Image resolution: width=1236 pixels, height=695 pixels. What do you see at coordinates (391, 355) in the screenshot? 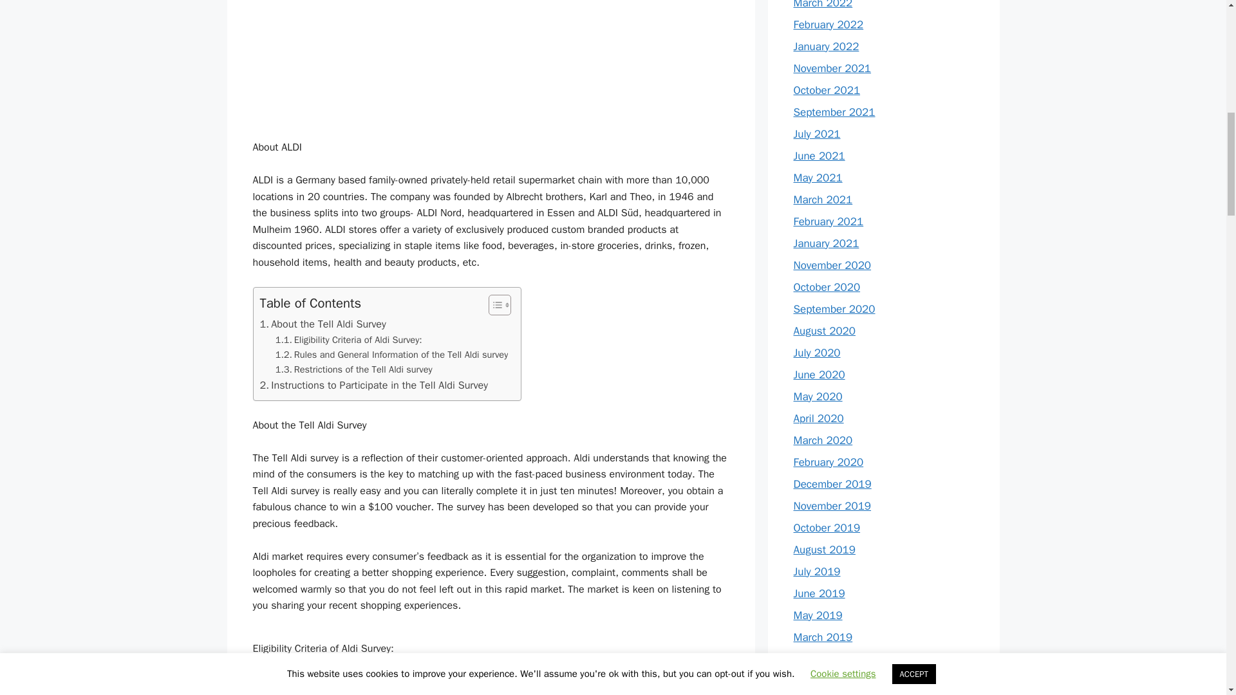
I see `Rules and General Information of the Tell Aldi survey` at bounding box center [391, 355].